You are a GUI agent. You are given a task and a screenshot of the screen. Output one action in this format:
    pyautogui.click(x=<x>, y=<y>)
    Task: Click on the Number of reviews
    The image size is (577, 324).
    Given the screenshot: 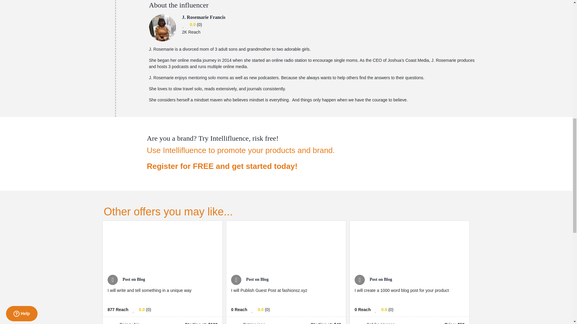 What is the action you would take?
    pyautogui.click(x=148, y=310)
    